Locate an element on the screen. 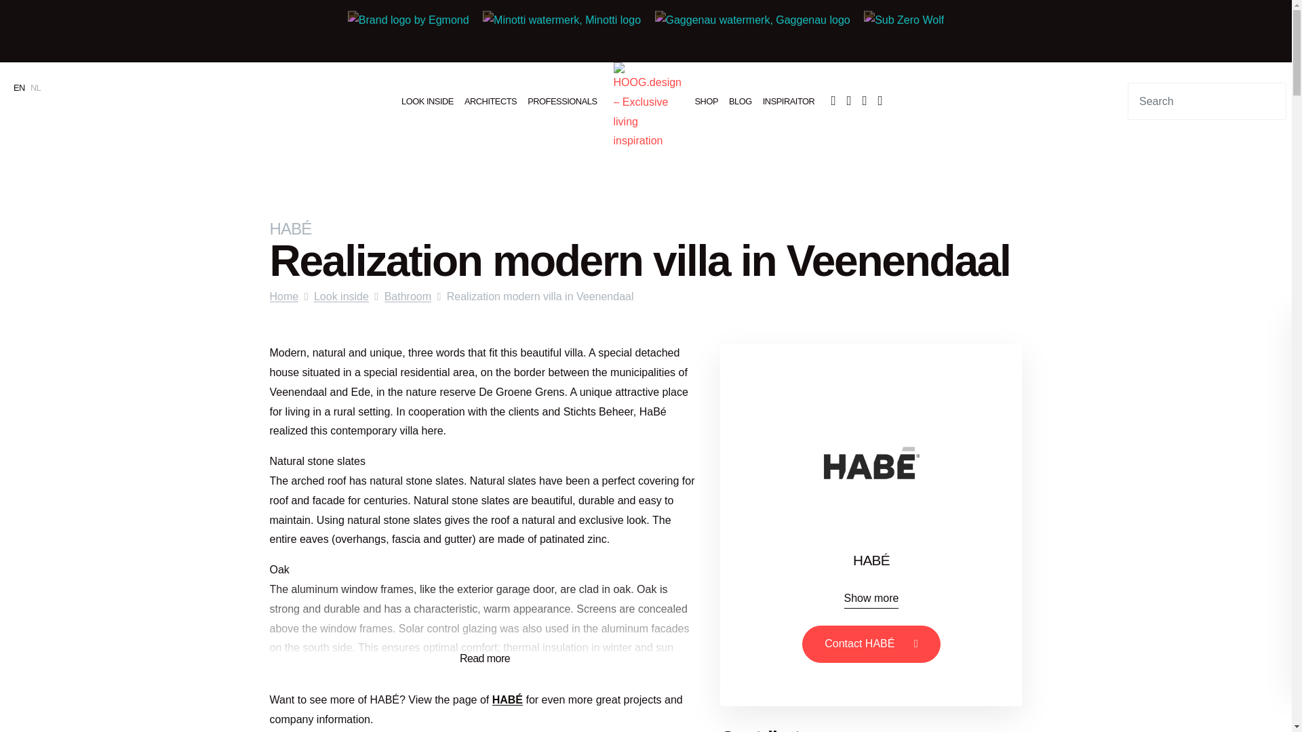 The image size is (1302, 732). Architects is located at coordinates (490, 100).